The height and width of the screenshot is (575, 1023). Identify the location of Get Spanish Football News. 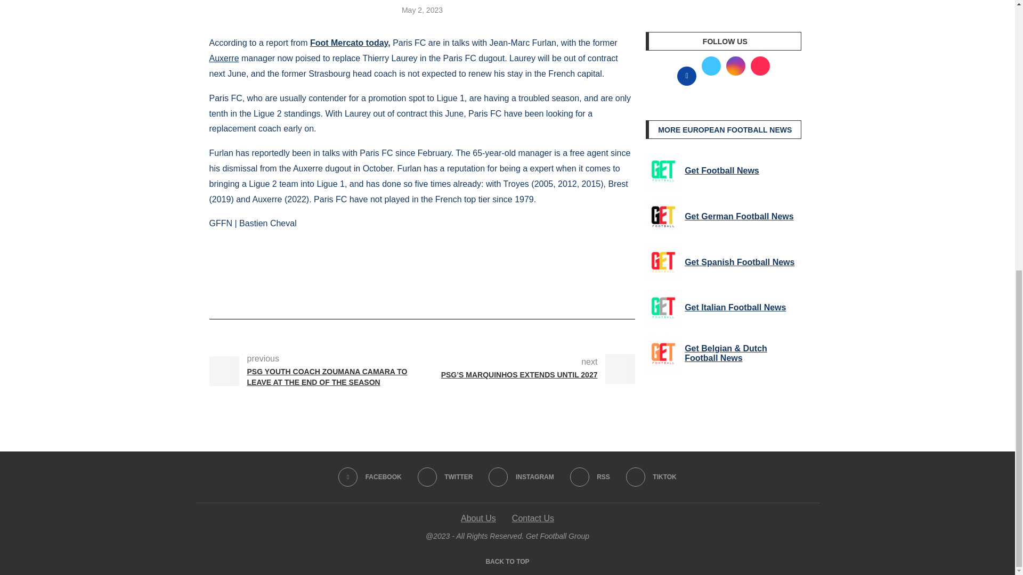
(663, 262).